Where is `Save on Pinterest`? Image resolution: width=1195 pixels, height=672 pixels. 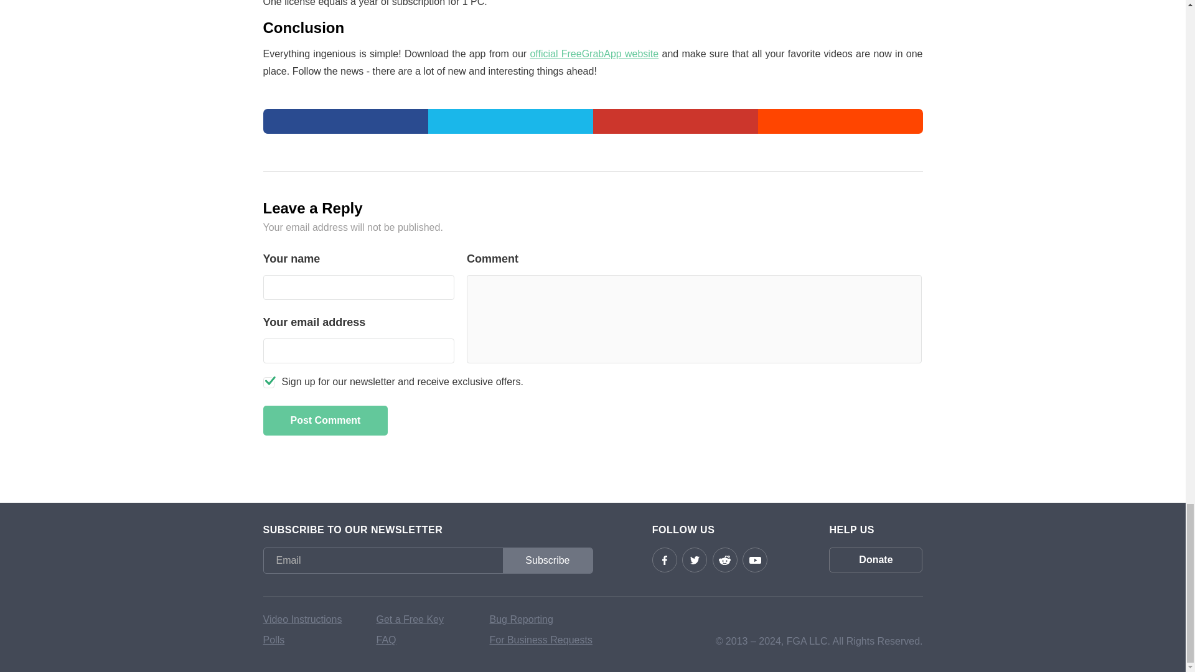
Save on Pinterest is located at coordinates (675, 121).